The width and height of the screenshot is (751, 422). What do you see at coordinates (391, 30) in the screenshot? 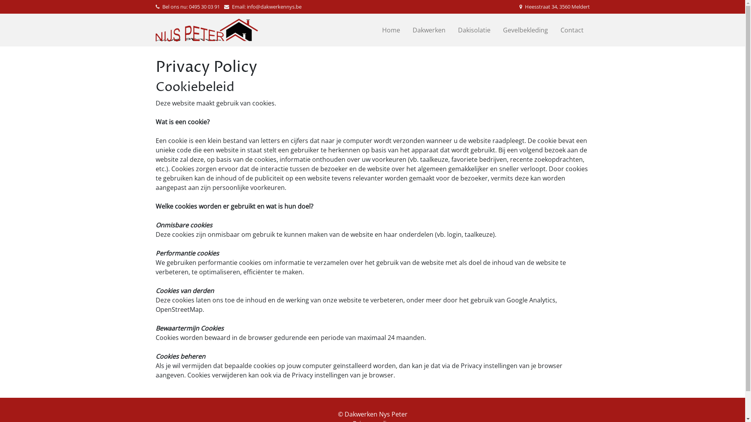
I see `Home` at bounding box center [391, 30].